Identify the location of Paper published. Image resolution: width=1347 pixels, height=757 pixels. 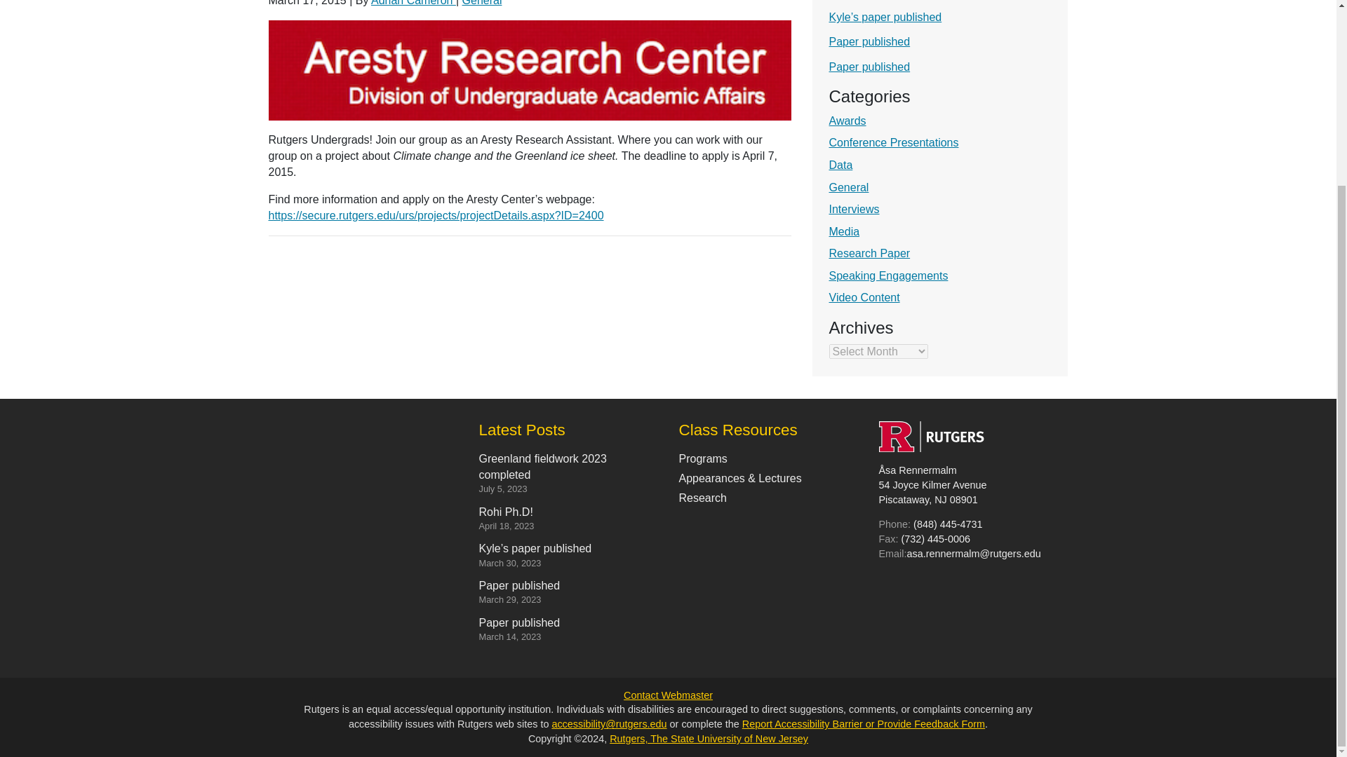
(870, 67).